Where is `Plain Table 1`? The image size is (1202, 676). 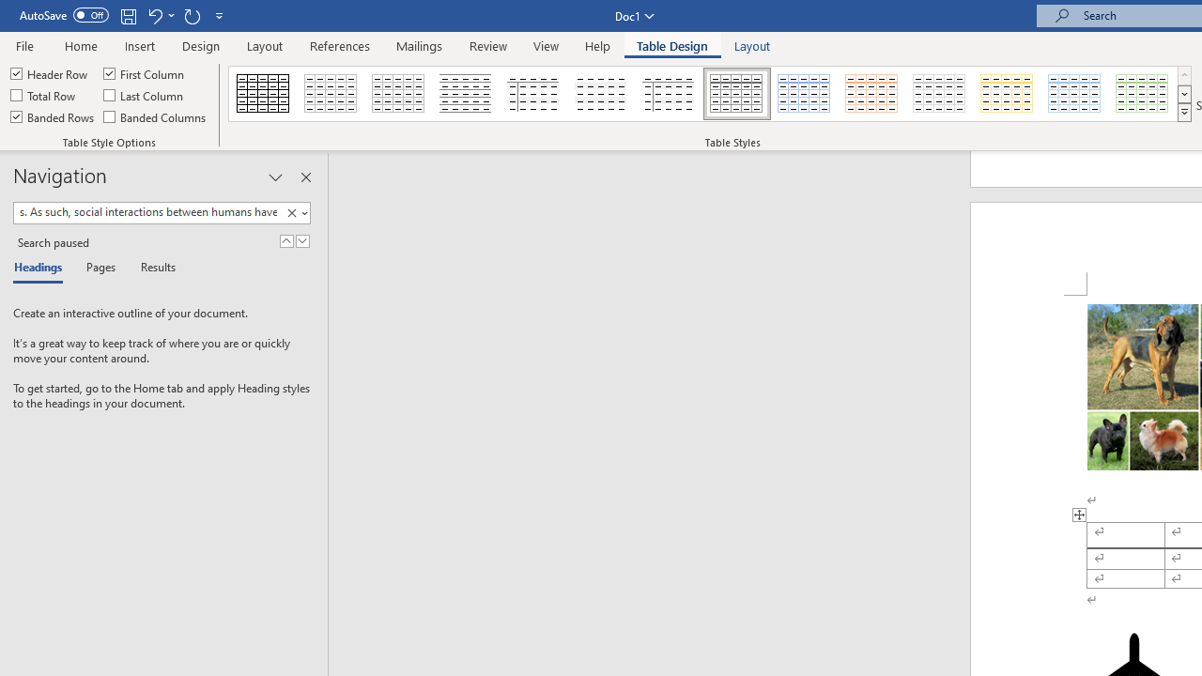
Plain Table 1 is located at coordinates (398, 94).